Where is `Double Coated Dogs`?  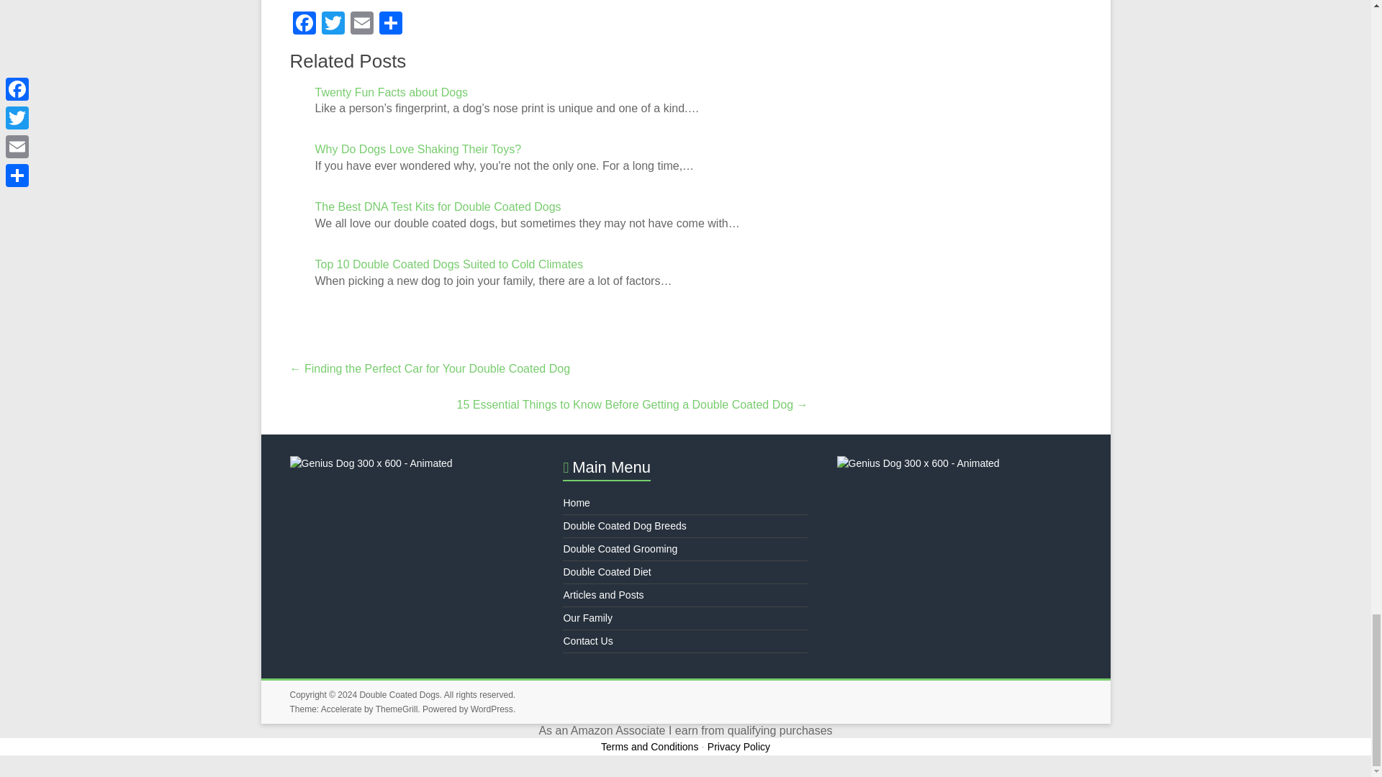
Double Coated Dogs is located at coordinates (399, 695).